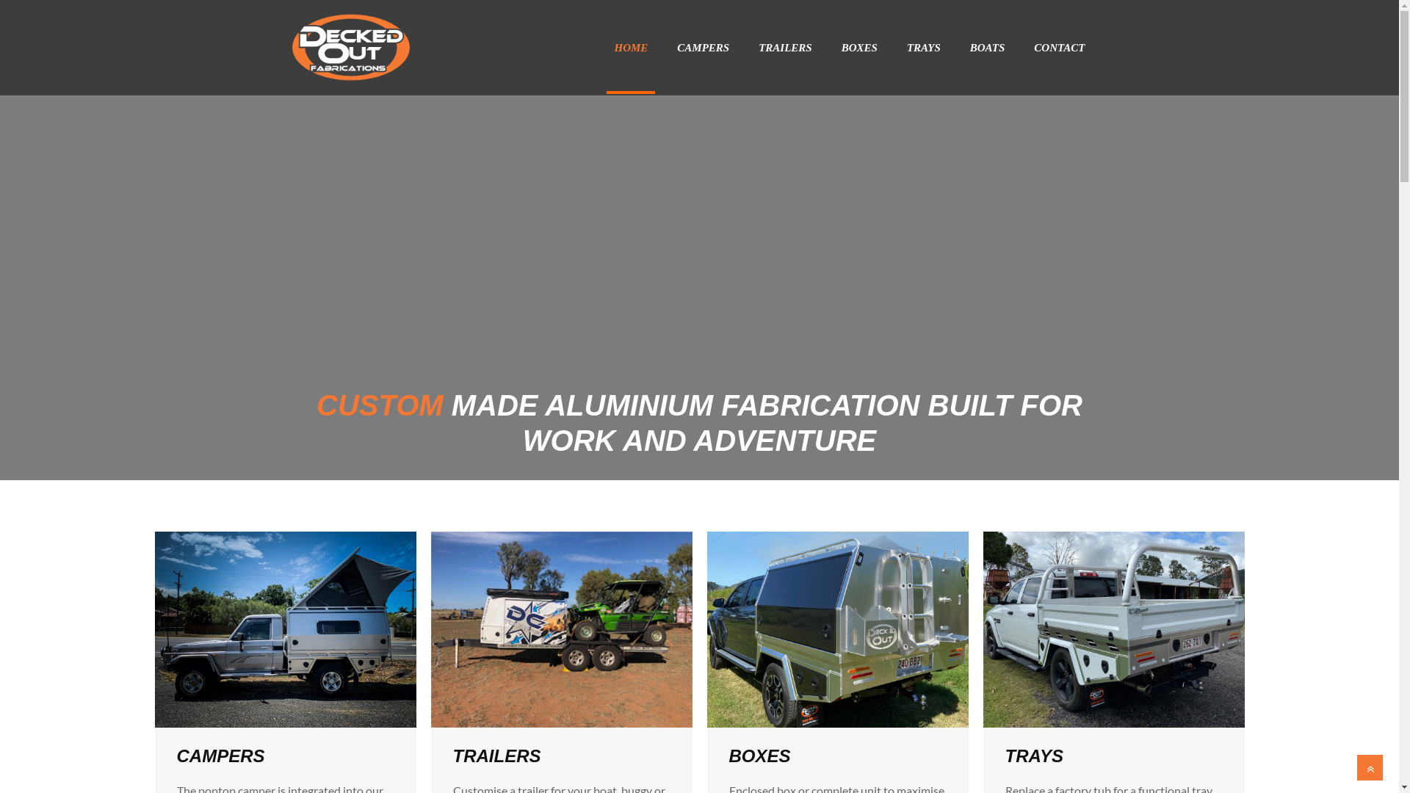  Describe the element at coordinates (496, 747) in the screenshot. I see `TRAILERS` at that location.